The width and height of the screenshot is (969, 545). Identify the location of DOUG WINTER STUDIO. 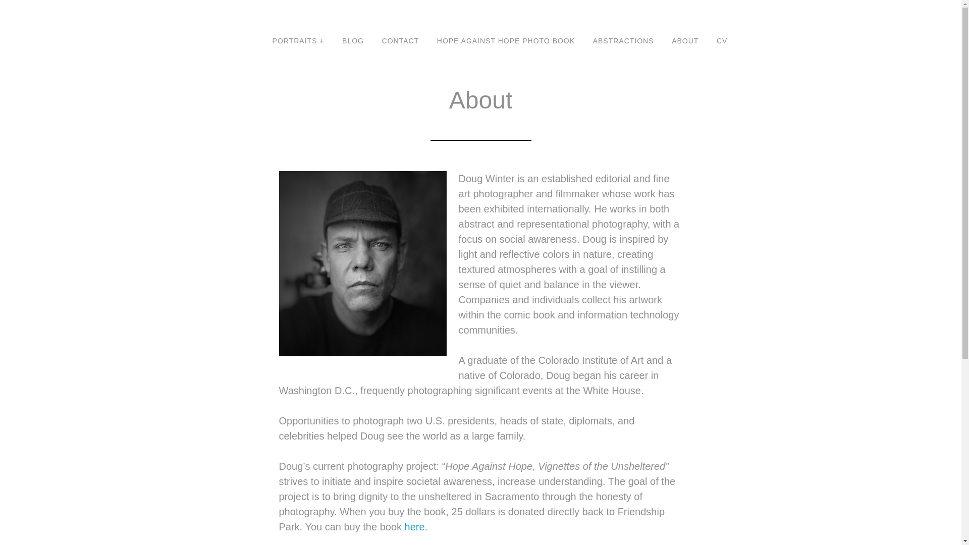
(254, 13).